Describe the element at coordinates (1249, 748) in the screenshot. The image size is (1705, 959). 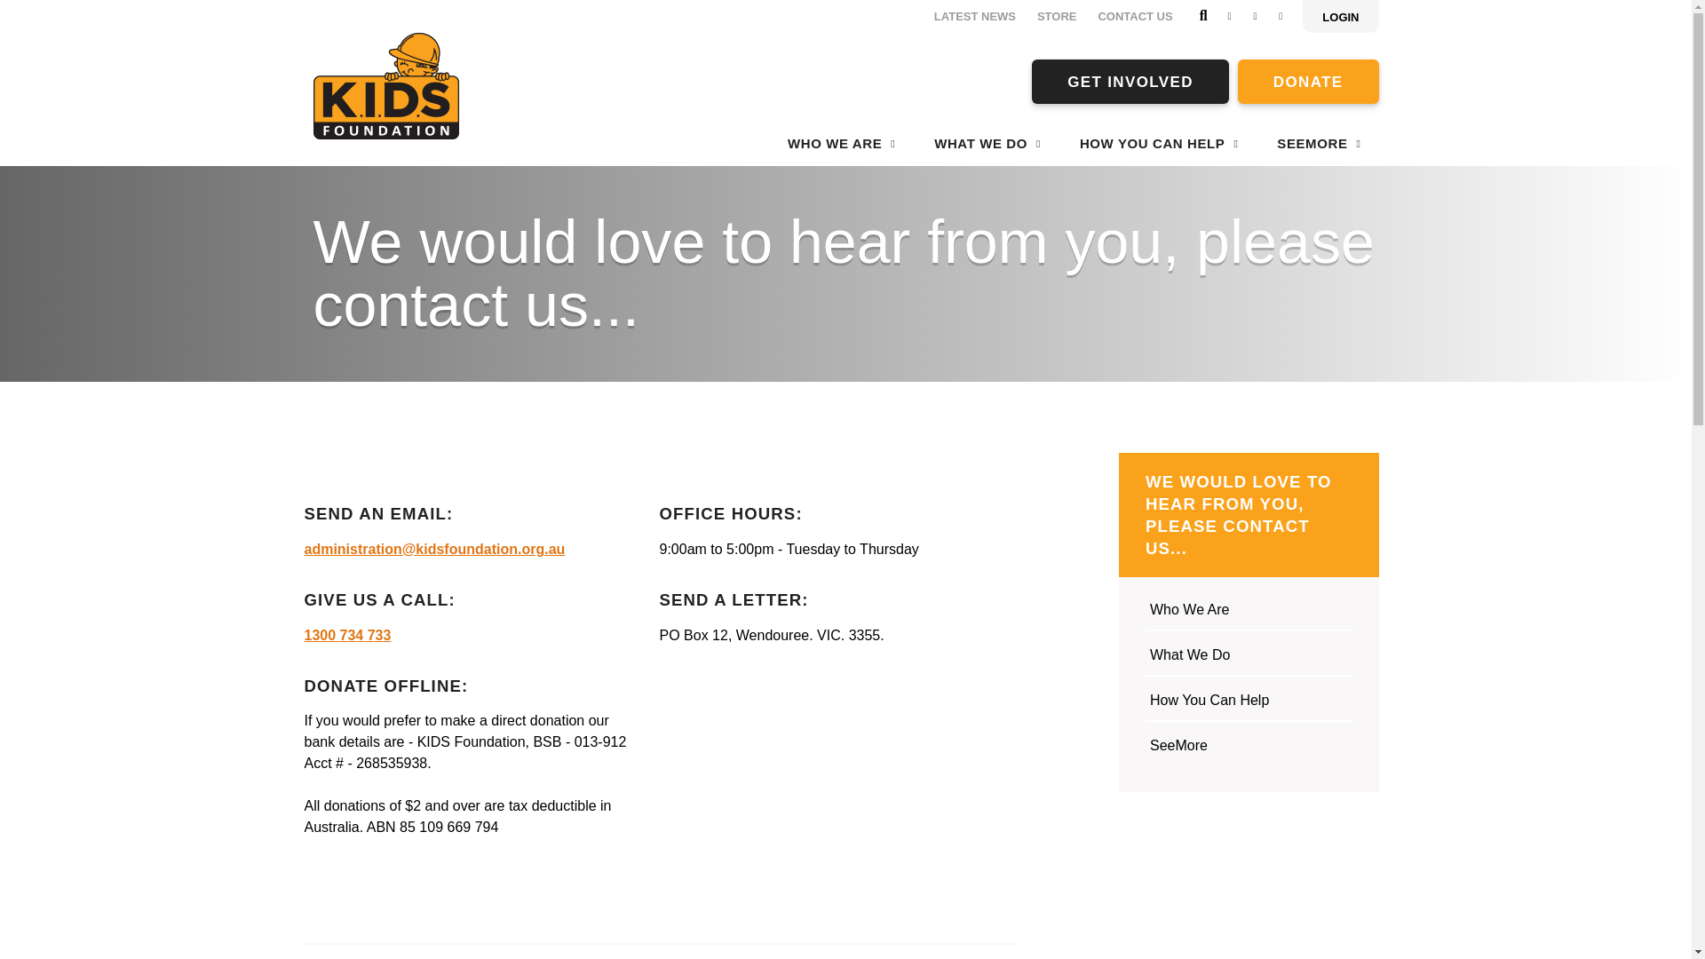
I see `SeeMore` at that location.